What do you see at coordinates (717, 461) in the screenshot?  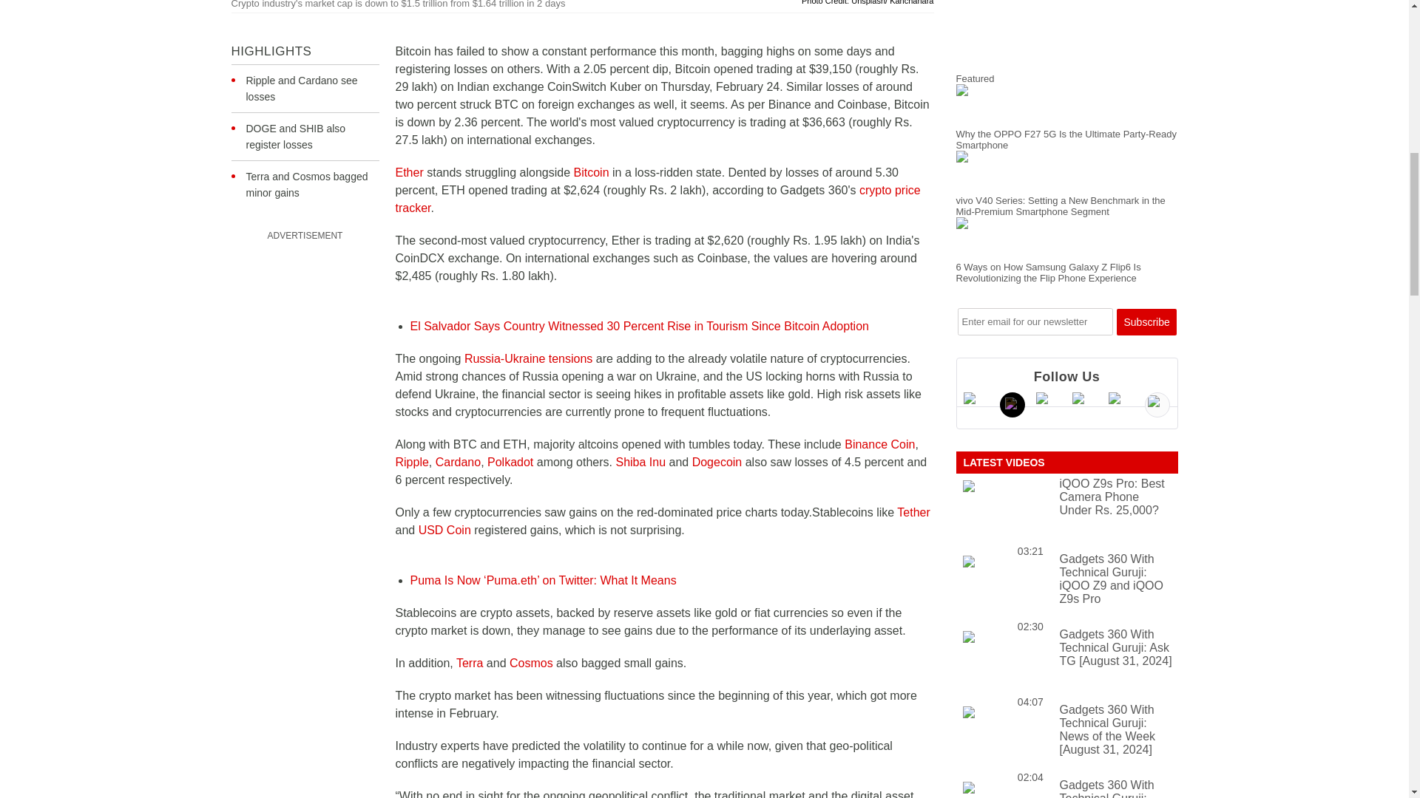 I see `Dogecoin` at bounding box center [717, 461].